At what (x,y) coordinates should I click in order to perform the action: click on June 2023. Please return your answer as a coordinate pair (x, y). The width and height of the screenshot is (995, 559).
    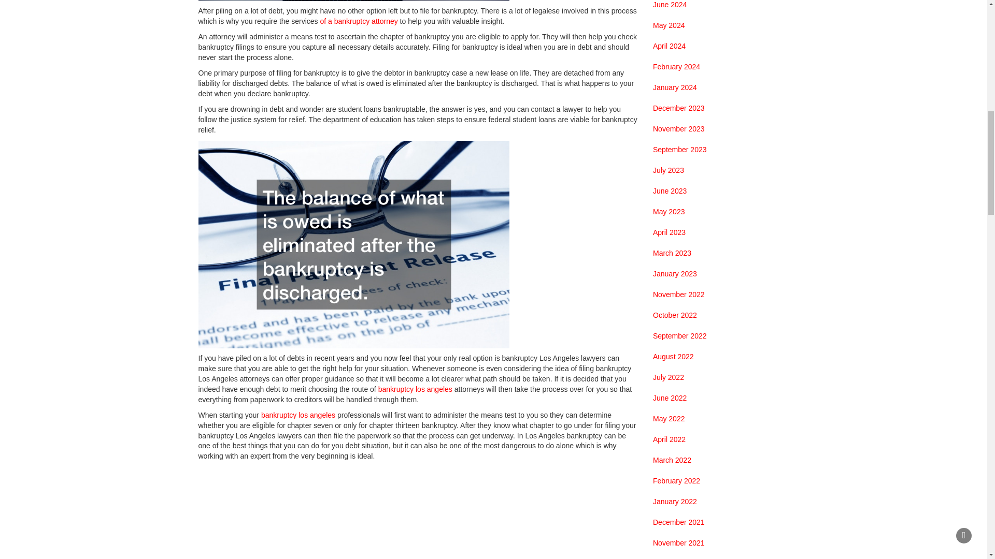
    Looking at the image, I should click on (670, 192).